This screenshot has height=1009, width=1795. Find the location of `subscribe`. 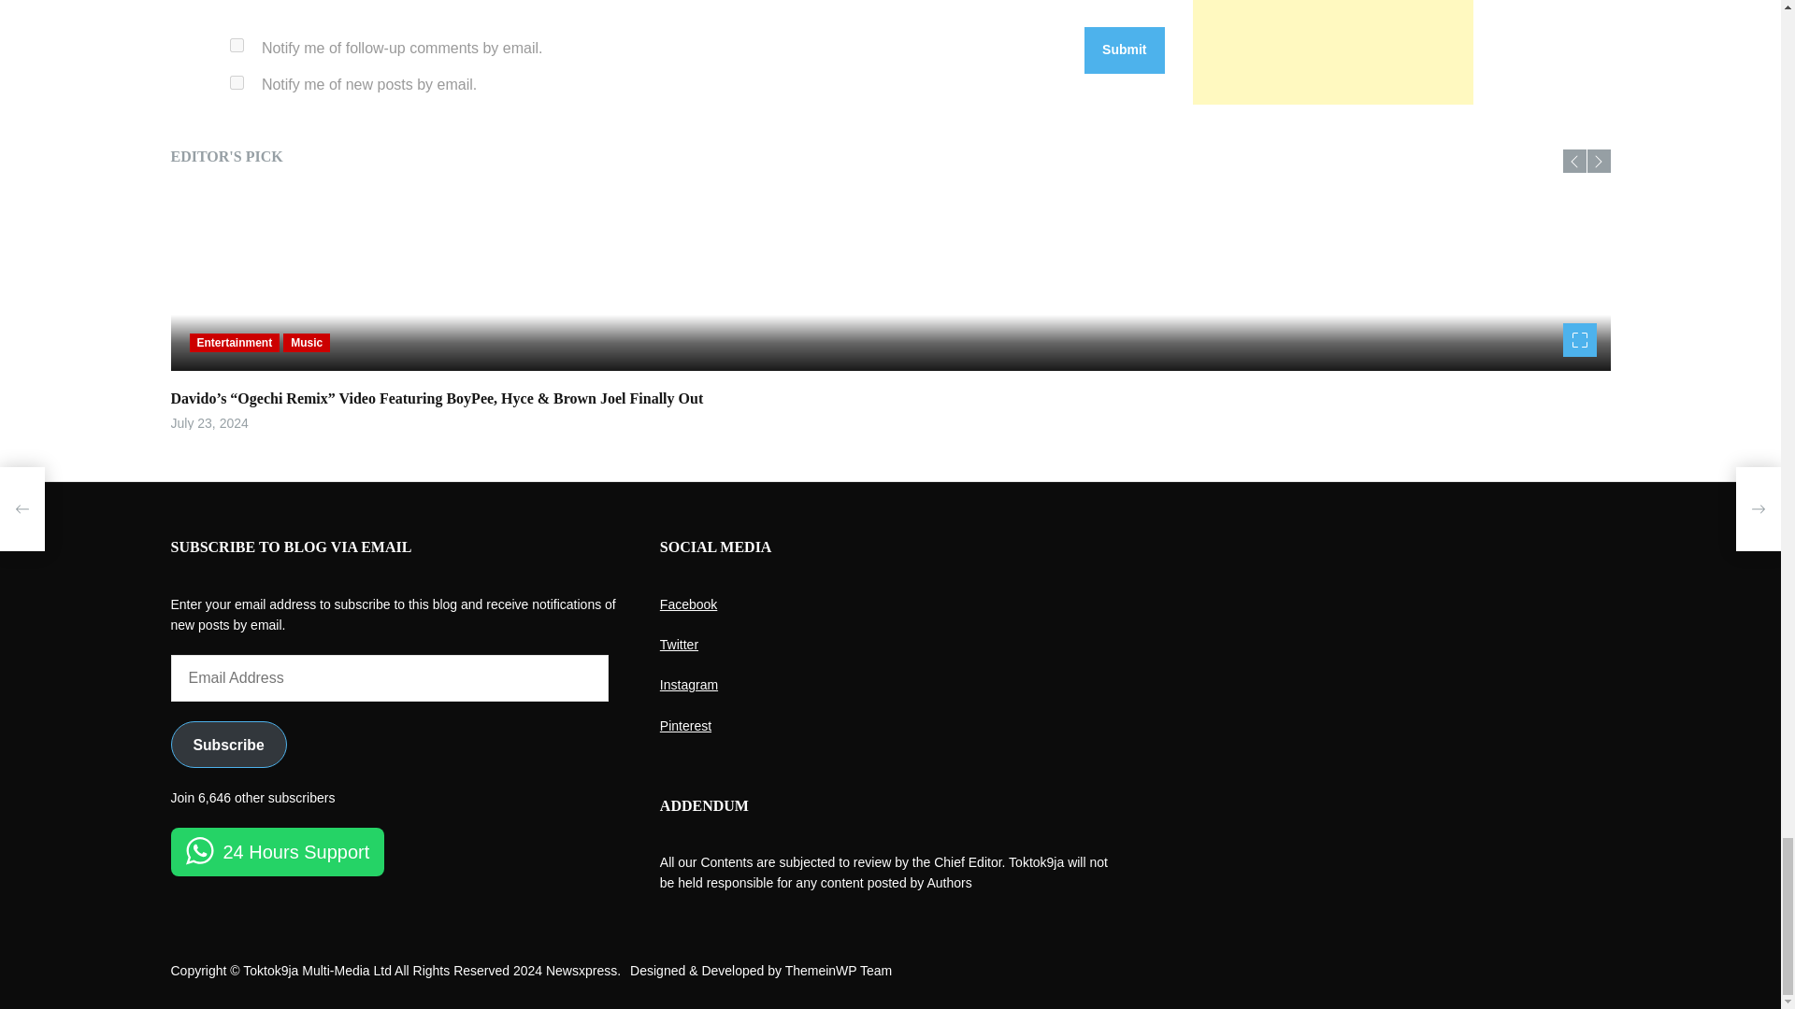

subscribe is located at coordinates (237, 45).